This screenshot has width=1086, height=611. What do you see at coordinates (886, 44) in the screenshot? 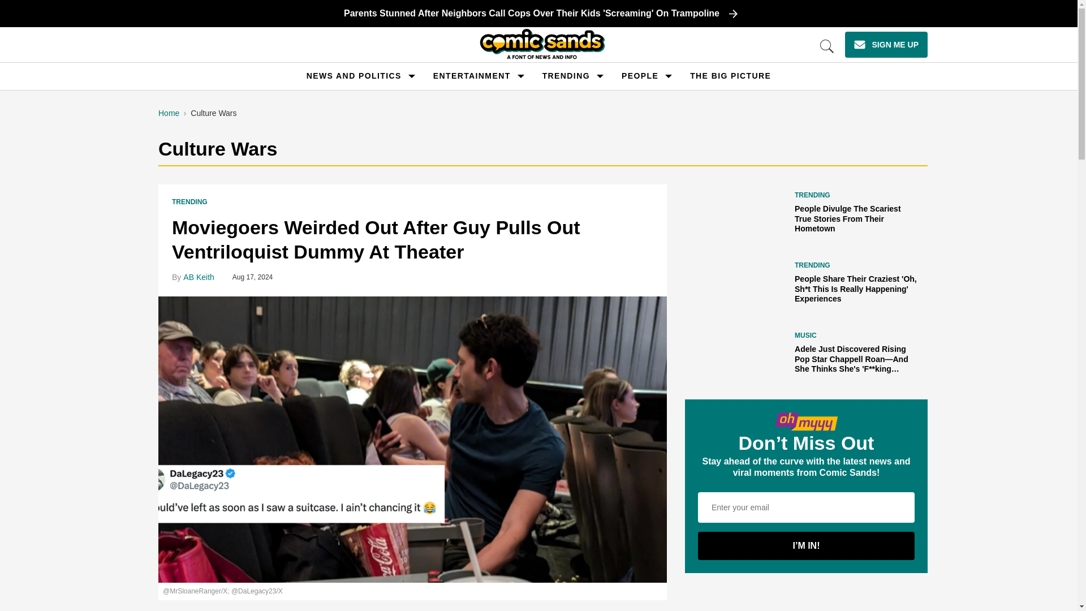
I see `SIGN ME UP` at bounding box center [886, 44].